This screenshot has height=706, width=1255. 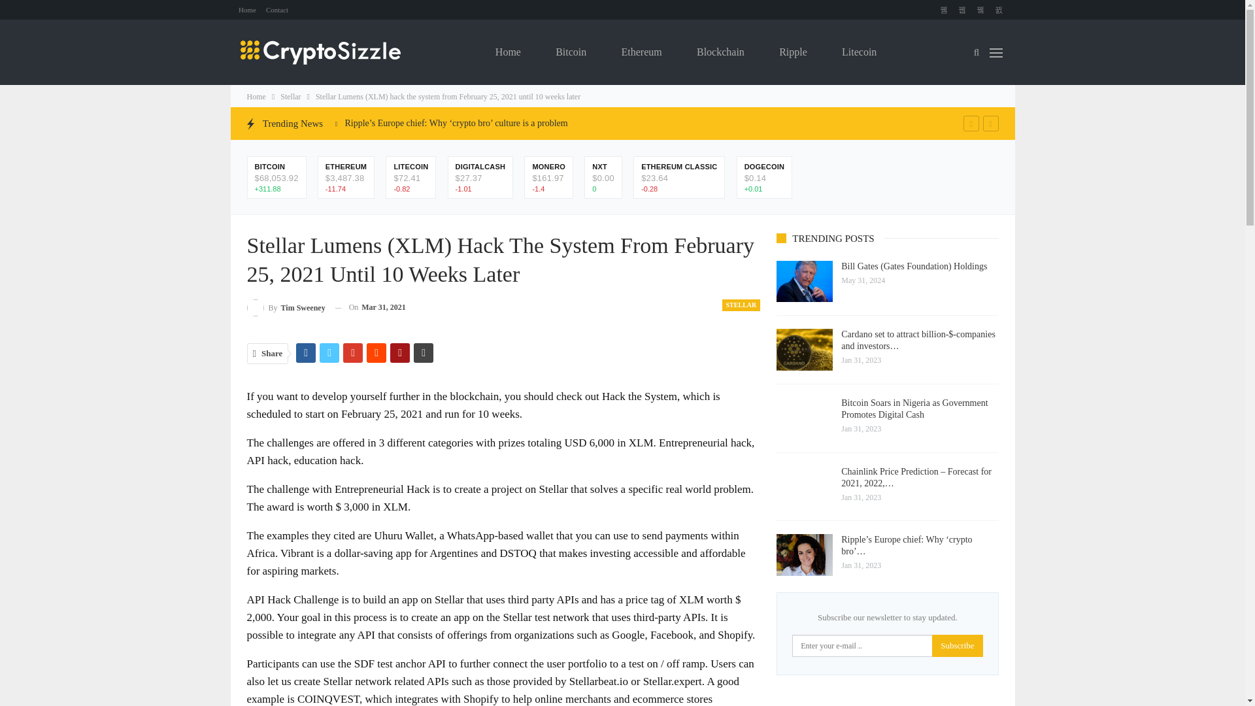 What do you see at coordinates (345, 167) in the screenshot?
I see `ETH` at bounding box center [345, 167].